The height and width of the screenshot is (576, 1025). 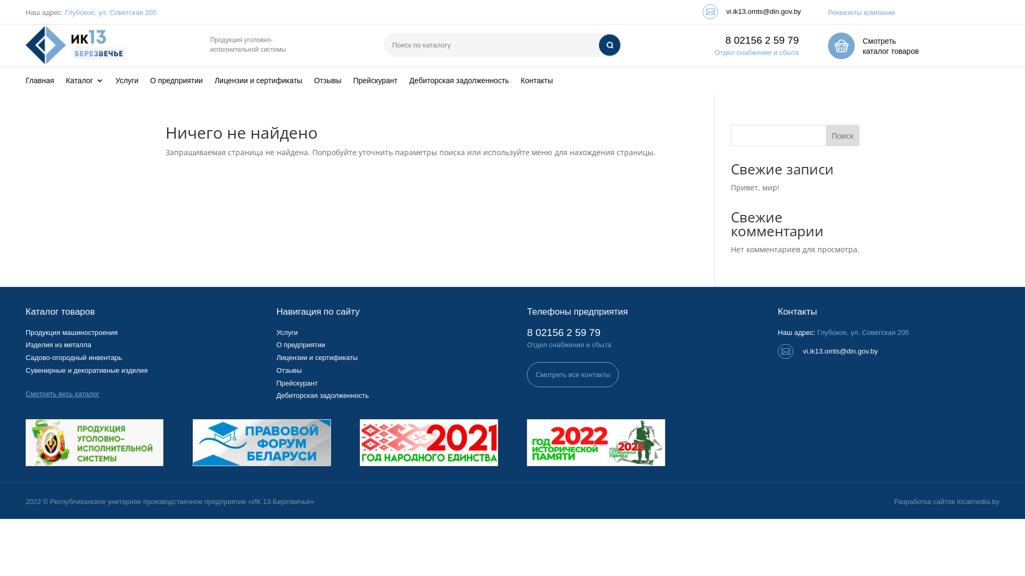 What do you see at coordinates (840, 351) in the screenshot?
I see `vi.ik13.omts@din.gov.by` at bounding box center [840, 351].